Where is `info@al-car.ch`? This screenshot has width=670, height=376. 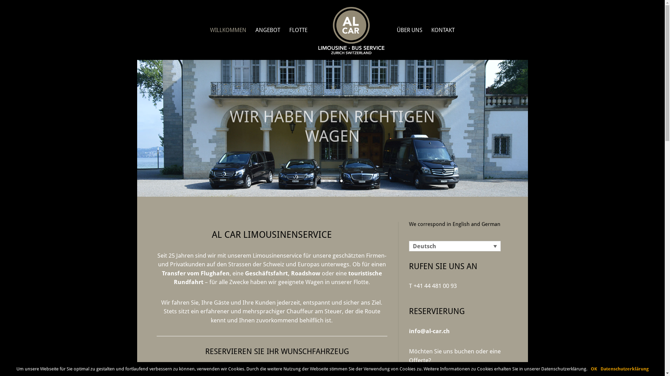 info@al-car.ch is located at coordinates (429, 331).